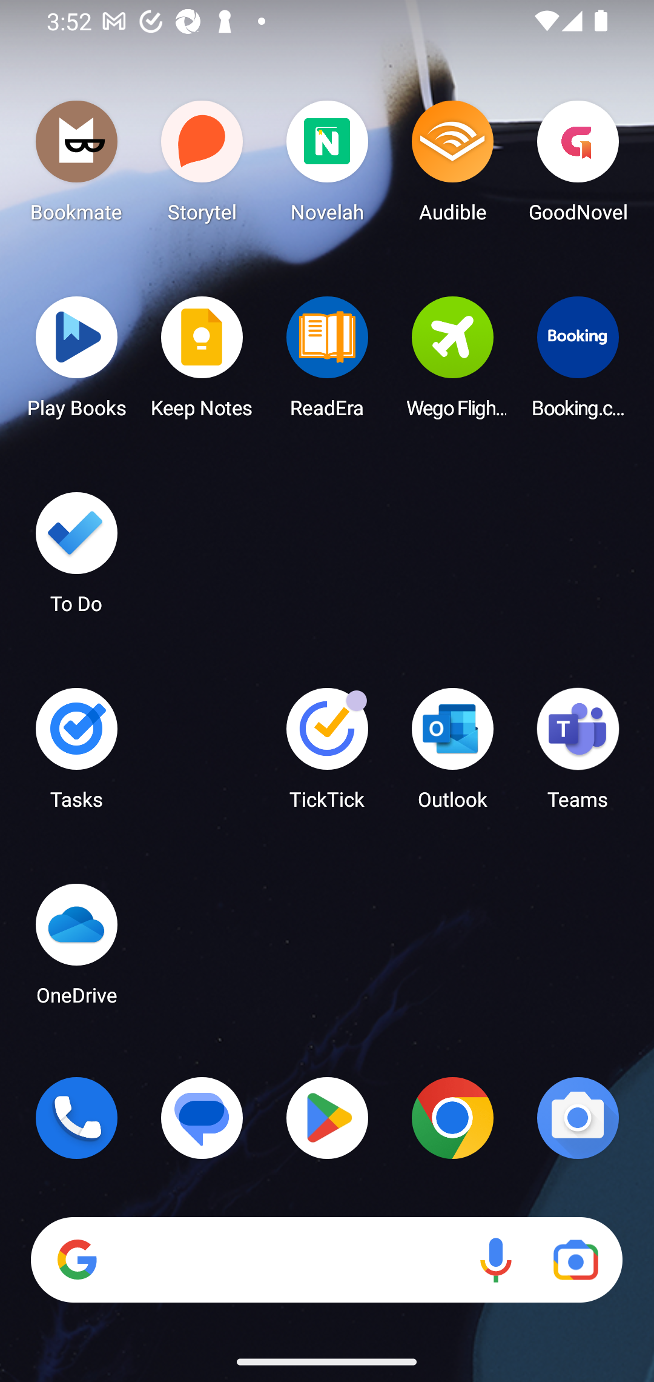 This screenshot has height=1382, width=654. What do you see at coordinates (76, 166) in the screenshot?
I see `Bookmate` at bounding box center [76, 166].